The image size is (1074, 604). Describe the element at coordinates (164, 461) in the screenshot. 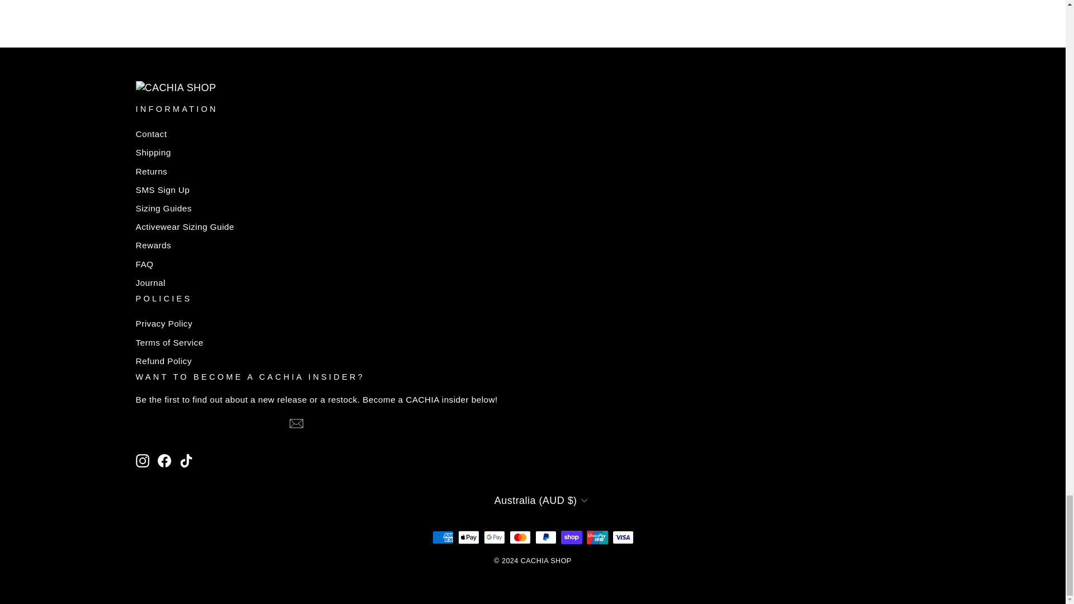

I see `CACHIA SHOP on Facebook` at that location.